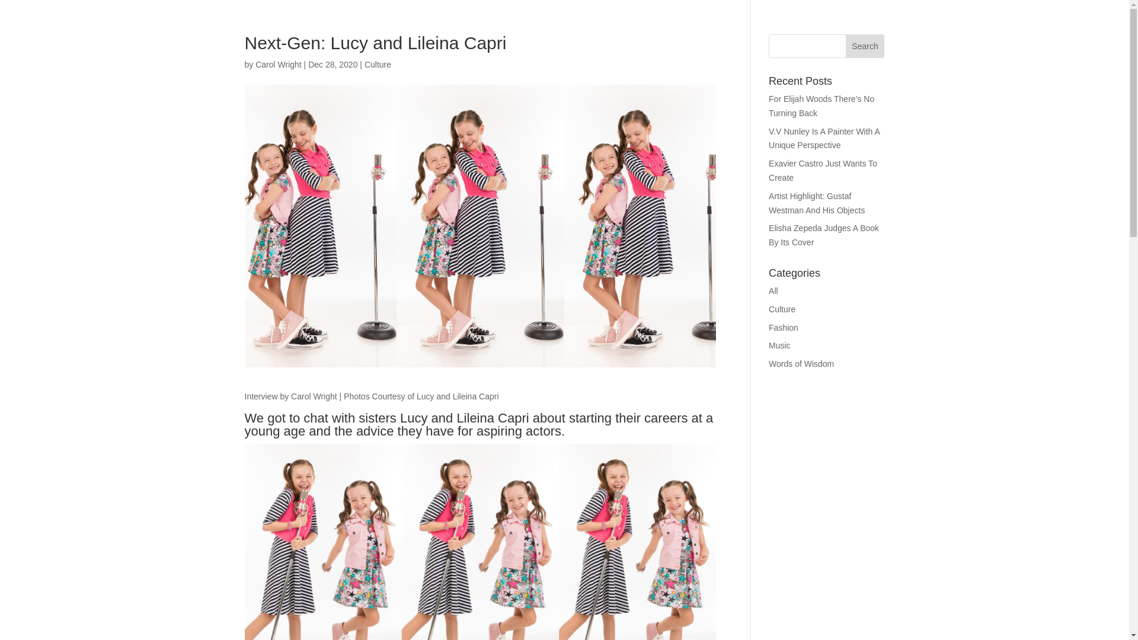  I want to click on Artist Highlight: Gustaf Westman And His Objects, so click(817, 203).